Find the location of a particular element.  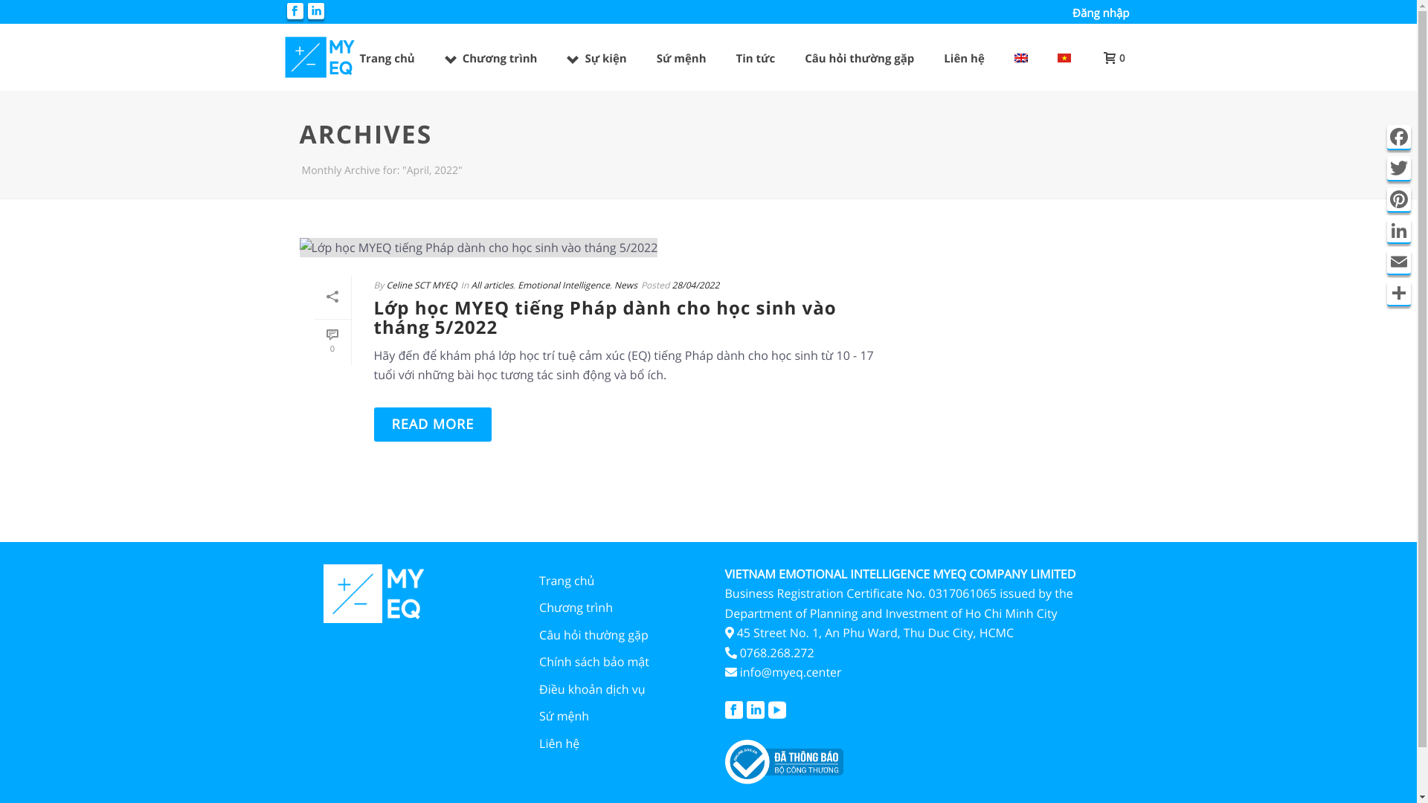

Email is located at coordinates (1399, 262).